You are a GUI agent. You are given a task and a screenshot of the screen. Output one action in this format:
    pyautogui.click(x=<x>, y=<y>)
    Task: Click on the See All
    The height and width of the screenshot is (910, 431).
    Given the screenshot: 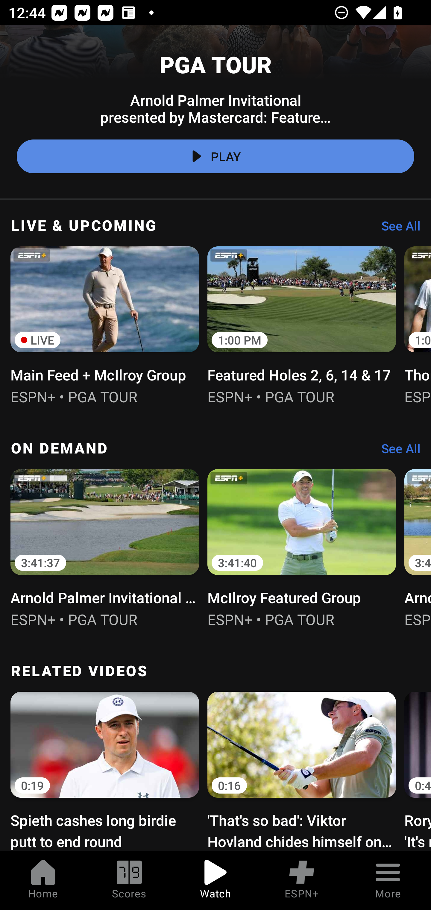 What is the action you would take?
    pyautogui.click(x=397, y=451)
    